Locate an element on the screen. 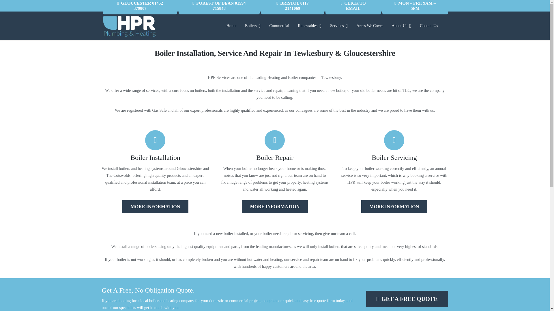  Contact Us is located at coordinates (429, 26).